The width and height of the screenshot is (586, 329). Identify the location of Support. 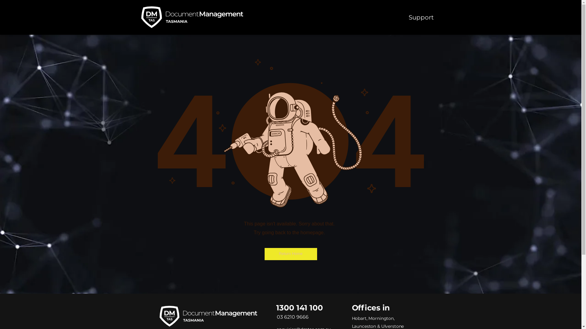
(421, 17).